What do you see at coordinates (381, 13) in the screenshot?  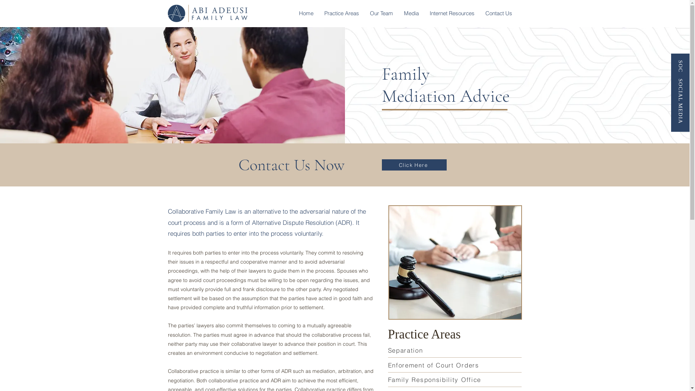 I see `Our Team` at bounding box center [381, 13].